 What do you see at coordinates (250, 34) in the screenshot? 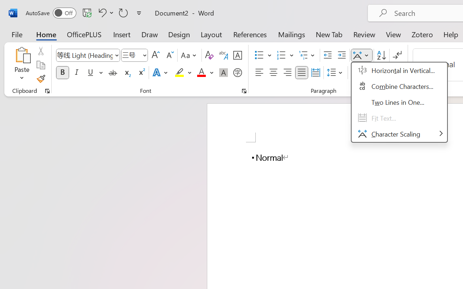
I see `References` at bounding box center [250, 34].